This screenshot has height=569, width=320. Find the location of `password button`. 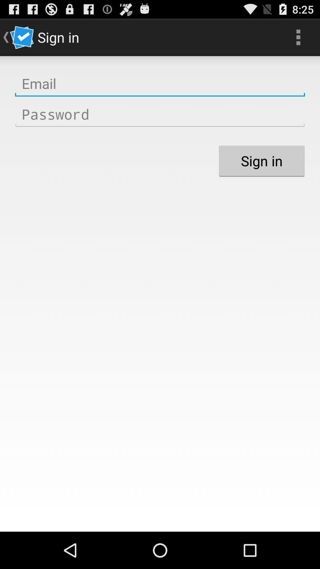

password button is located at coordinates (160, 114).